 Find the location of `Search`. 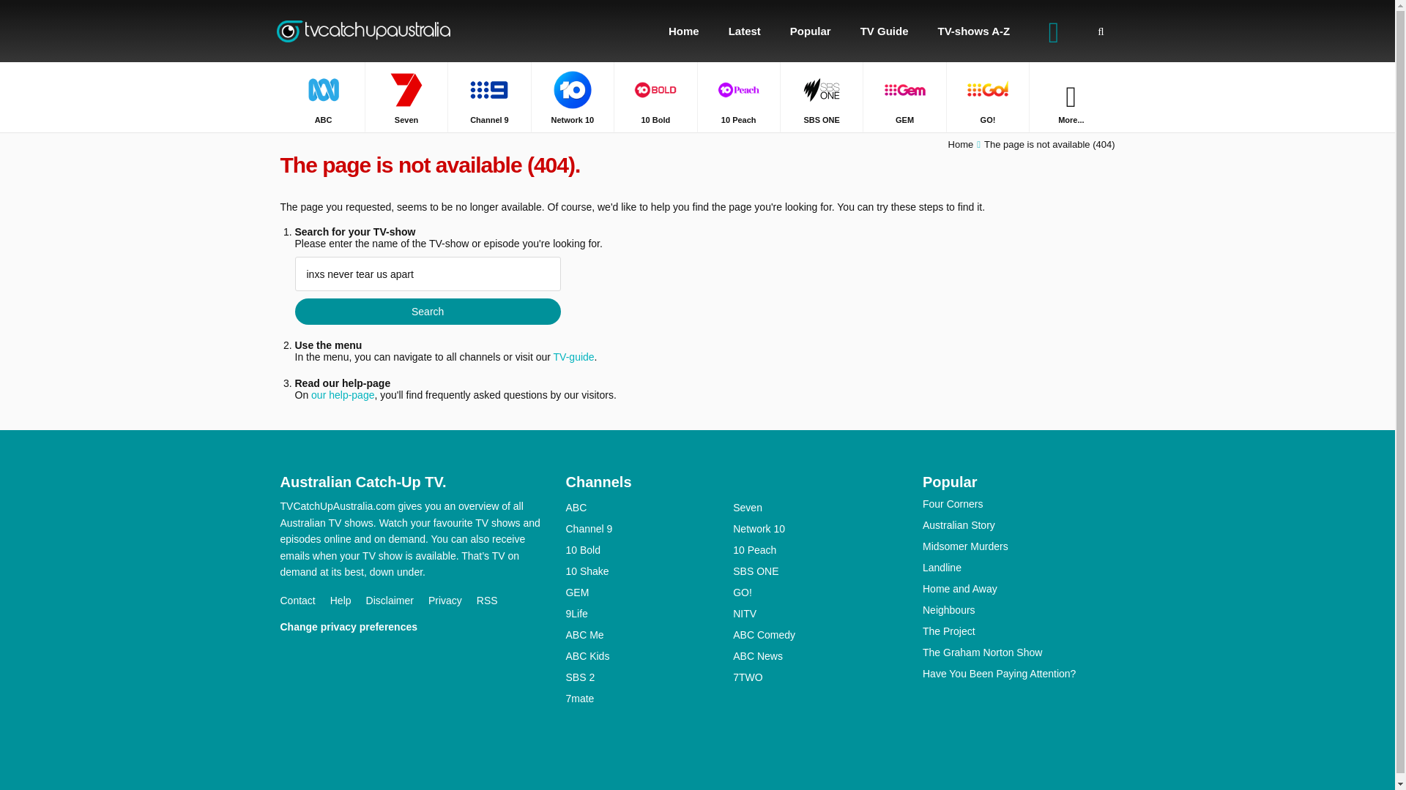

Search is located at coordinates (426, 312).